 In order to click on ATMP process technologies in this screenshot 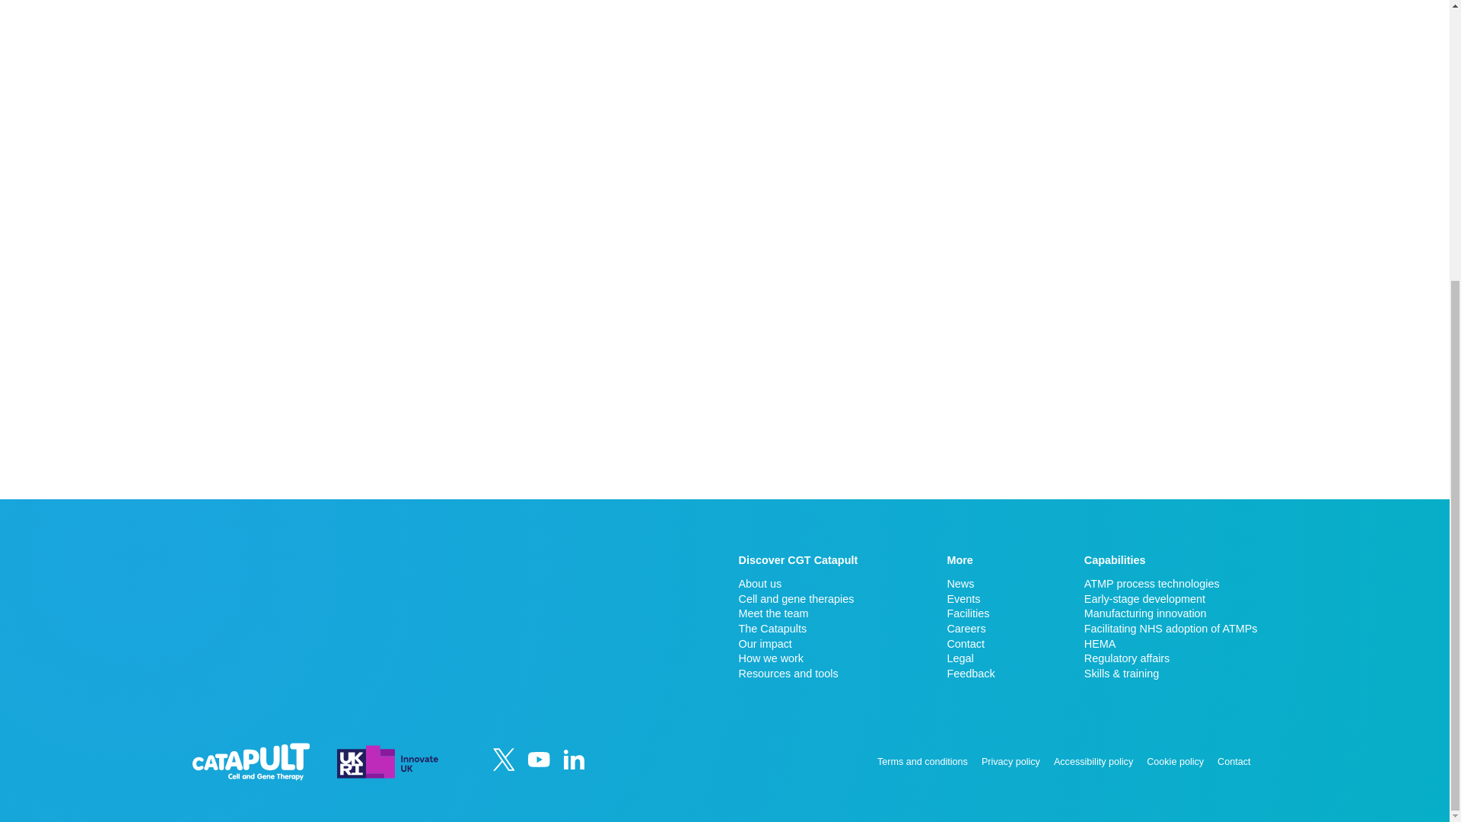, I will do `click(1170, 583)`.